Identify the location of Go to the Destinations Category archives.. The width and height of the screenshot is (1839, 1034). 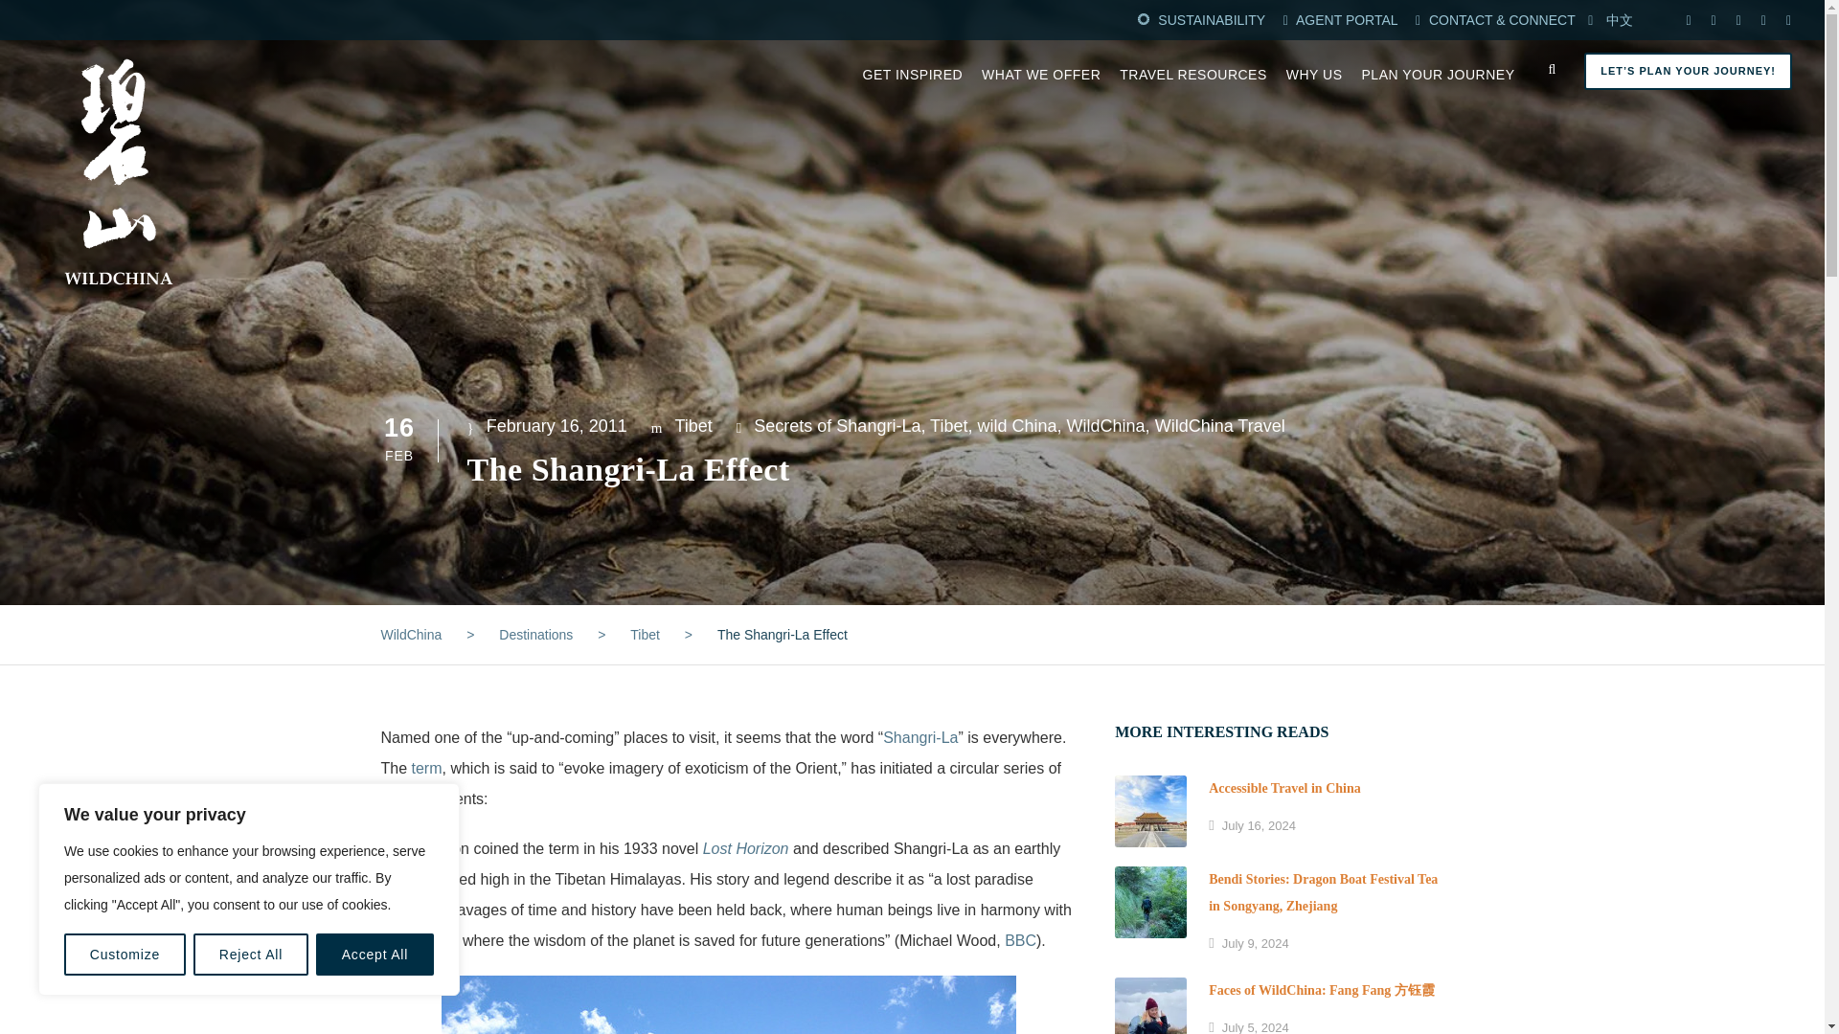
(534, 634).